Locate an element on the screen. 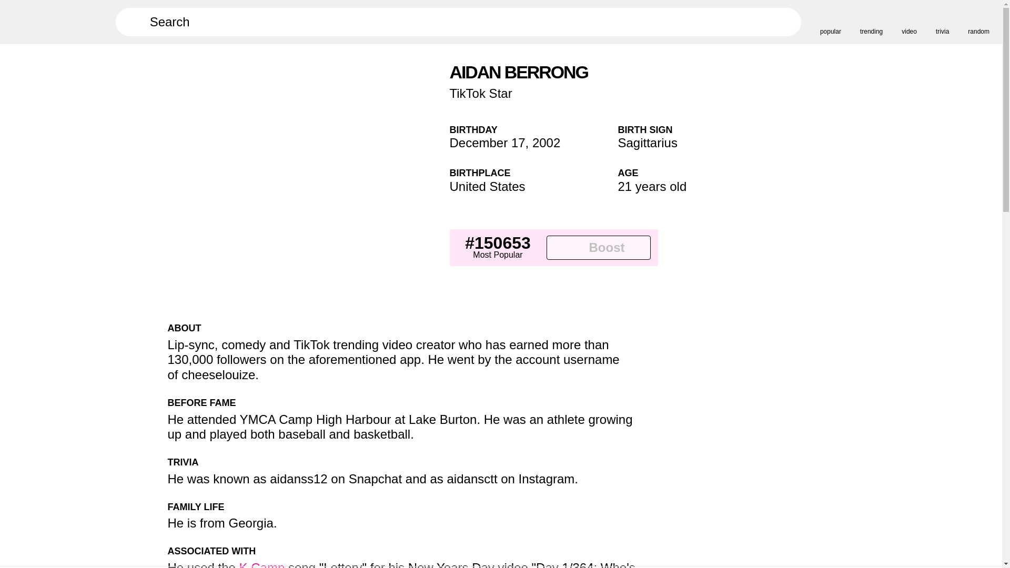 The width and height of the screenshot is (1010, 568). random is located at coordinates (978, 22).